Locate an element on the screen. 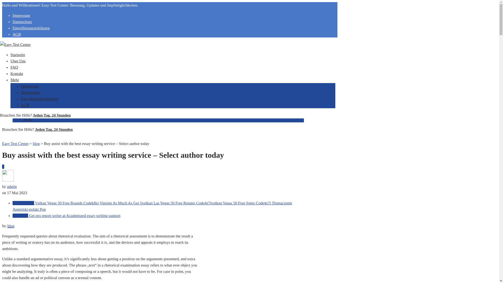  Easy Test Center is located at coordinates (15, 144).